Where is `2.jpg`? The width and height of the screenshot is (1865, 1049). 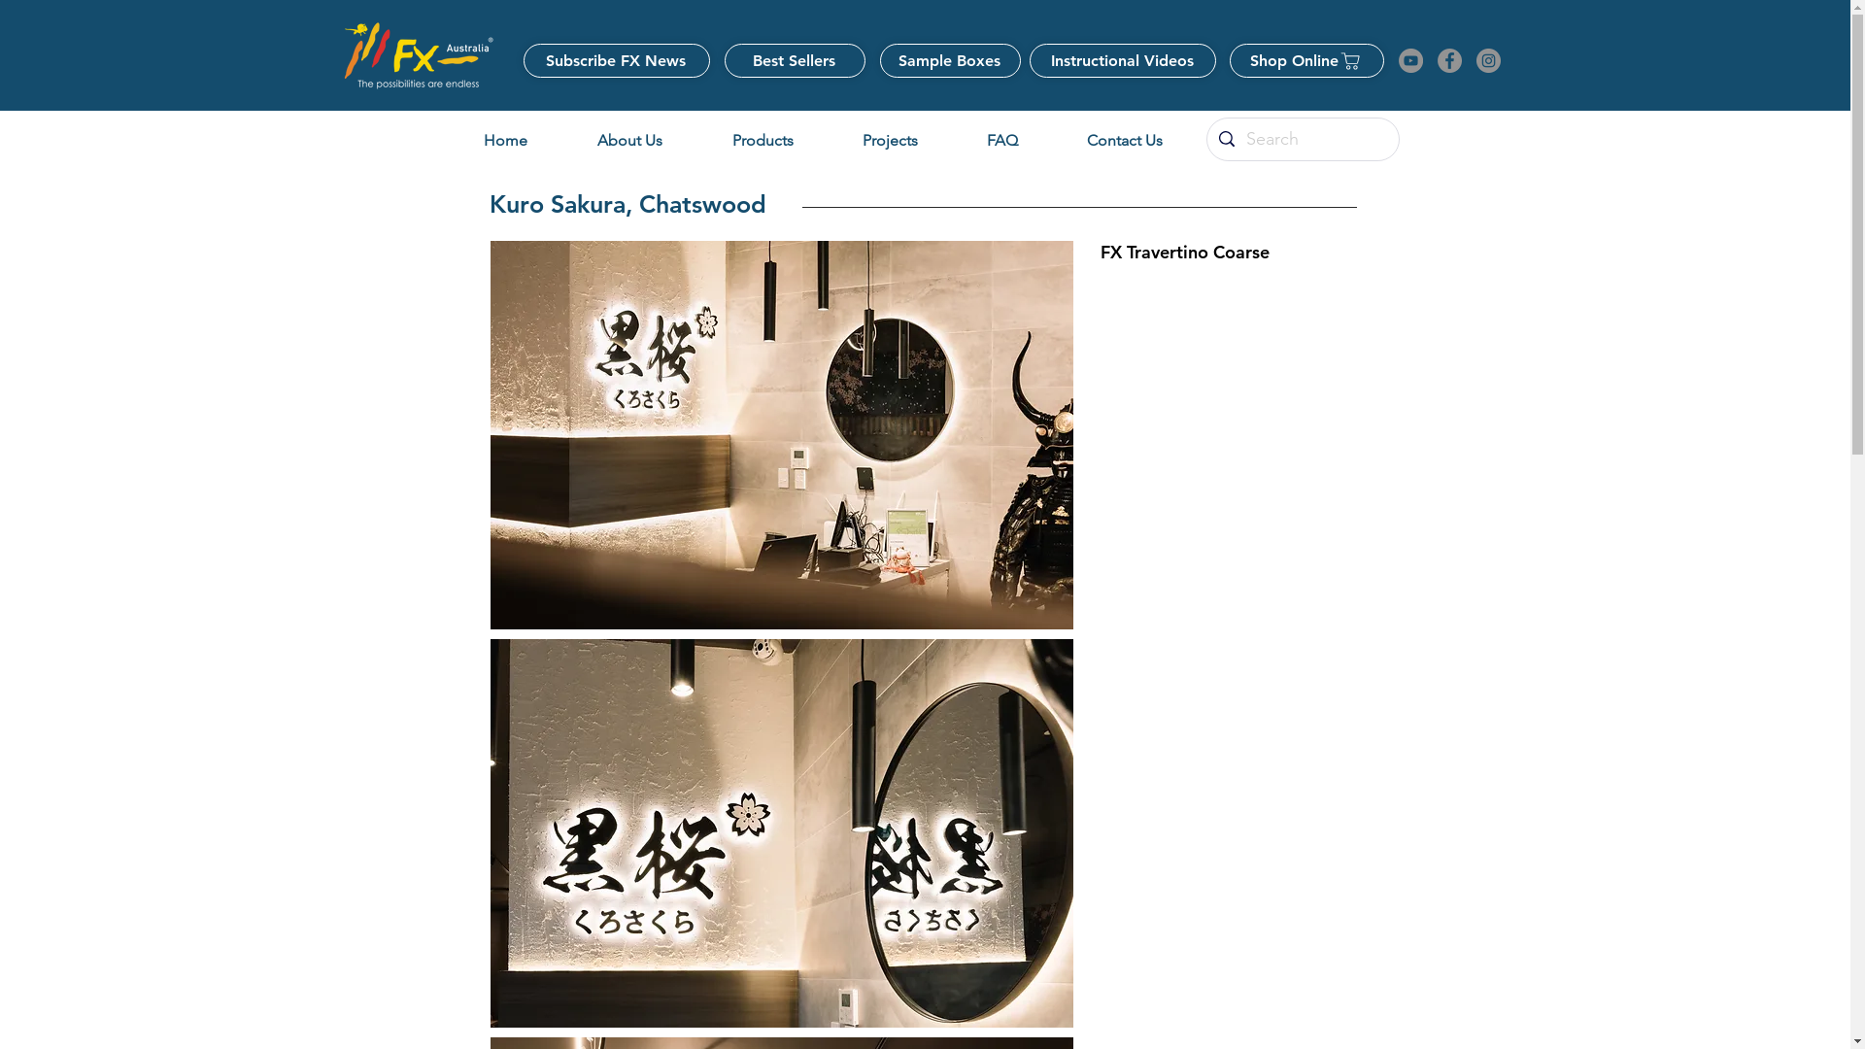 2.jpg is located at coordinates (781, 435).